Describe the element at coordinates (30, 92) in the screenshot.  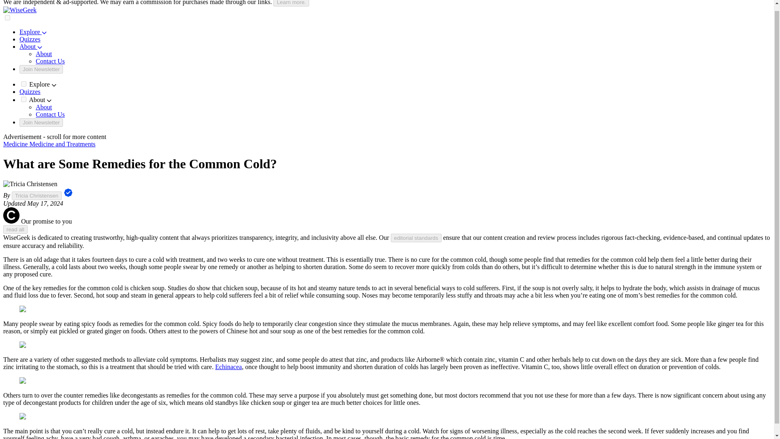
I see `Quizzes` at that location.